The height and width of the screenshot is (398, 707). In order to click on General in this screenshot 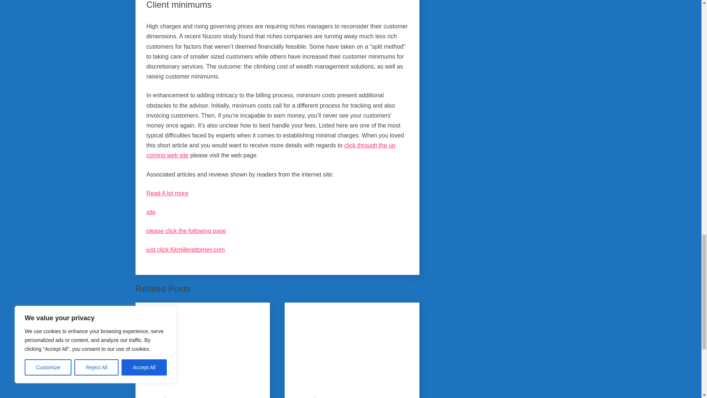, I will do `click(156, 397)`.